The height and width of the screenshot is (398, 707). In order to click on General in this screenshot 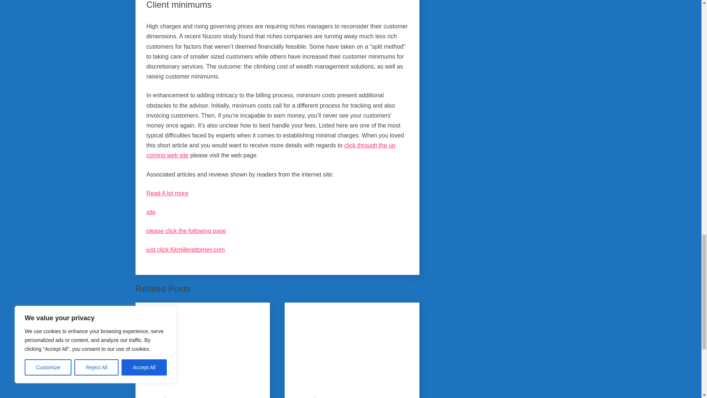, I will do `click(156, 397)`.